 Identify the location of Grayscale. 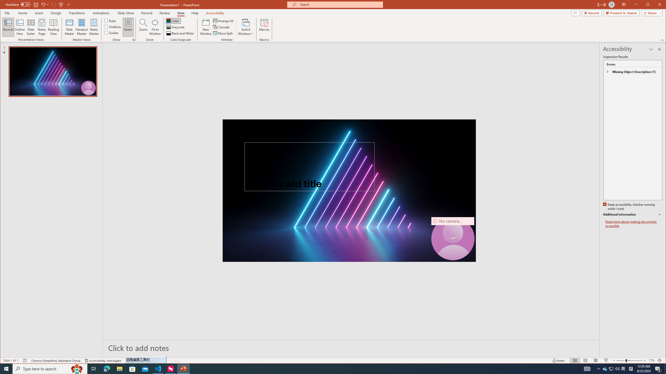
(176, 27).